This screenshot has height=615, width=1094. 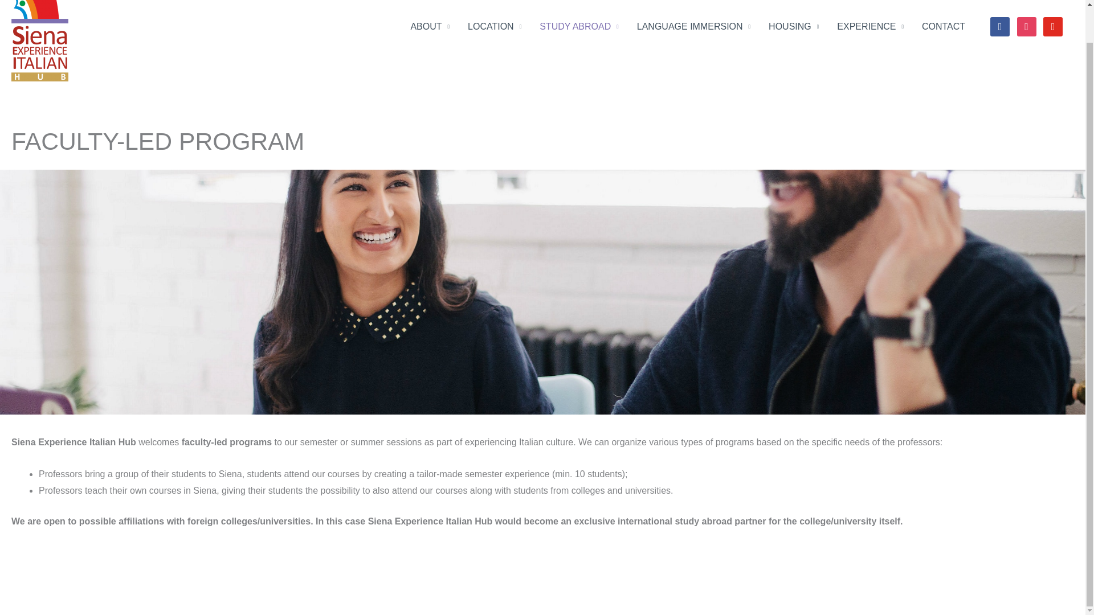 I want to click on facebook, so click(x=999, y=26).